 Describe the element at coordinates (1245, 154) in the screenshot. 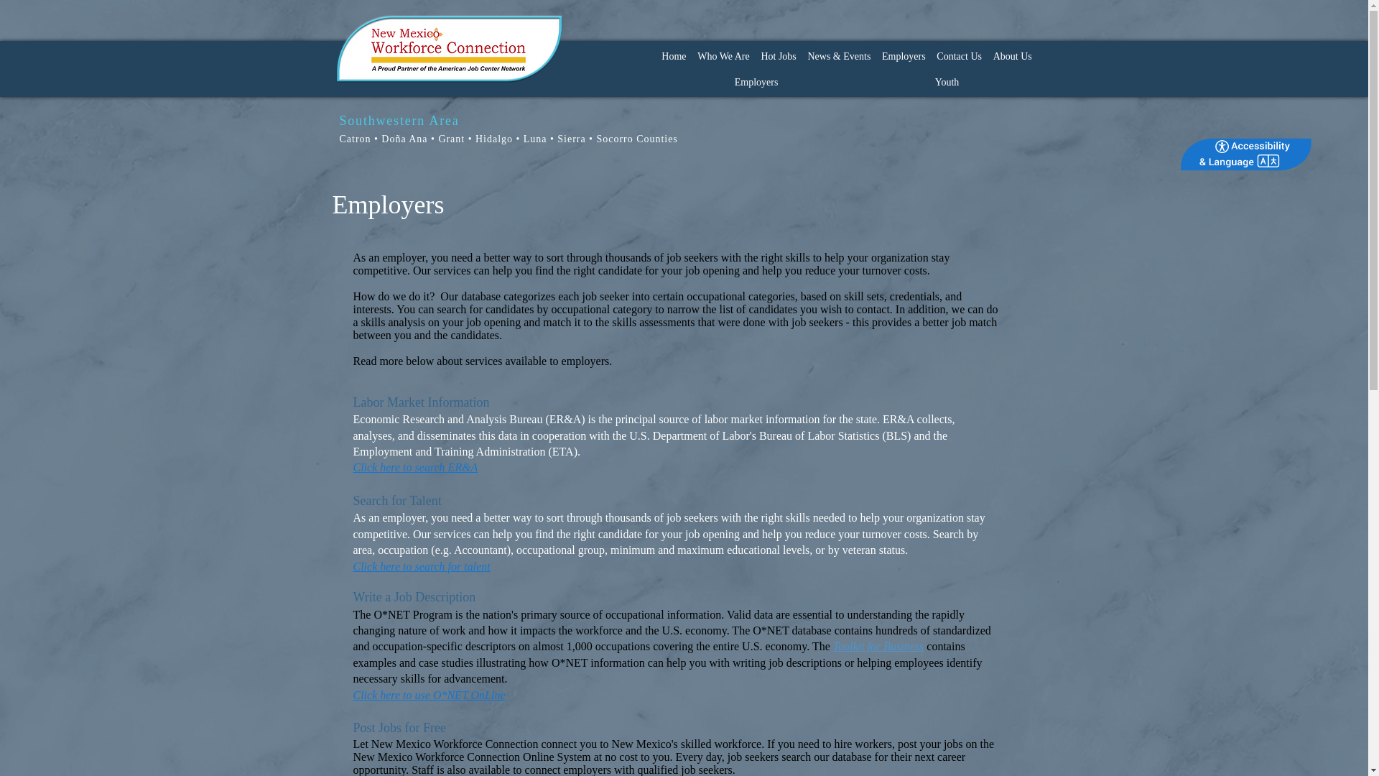

I see `Launch Recite Me` at that location.